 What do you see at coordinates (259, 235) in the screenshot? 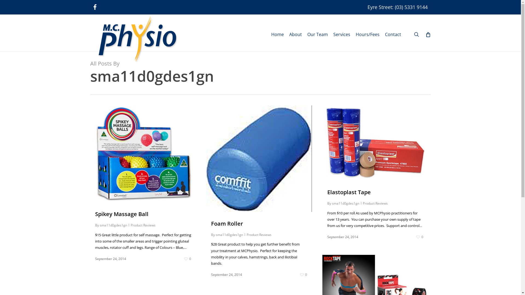
I see `Product Reviews` at bounding box center [259, 235].